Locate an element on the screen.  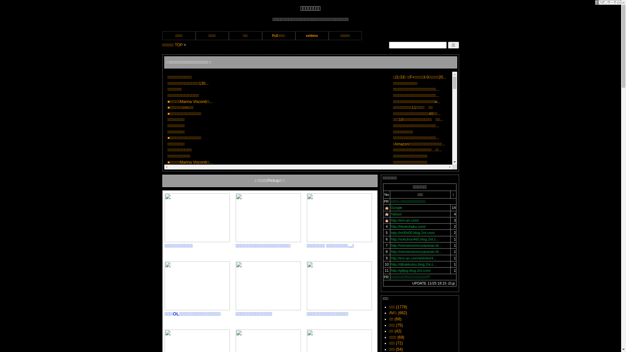
http://gifjpg.blog.2nt.com/ is located at coordinates (411, 271).